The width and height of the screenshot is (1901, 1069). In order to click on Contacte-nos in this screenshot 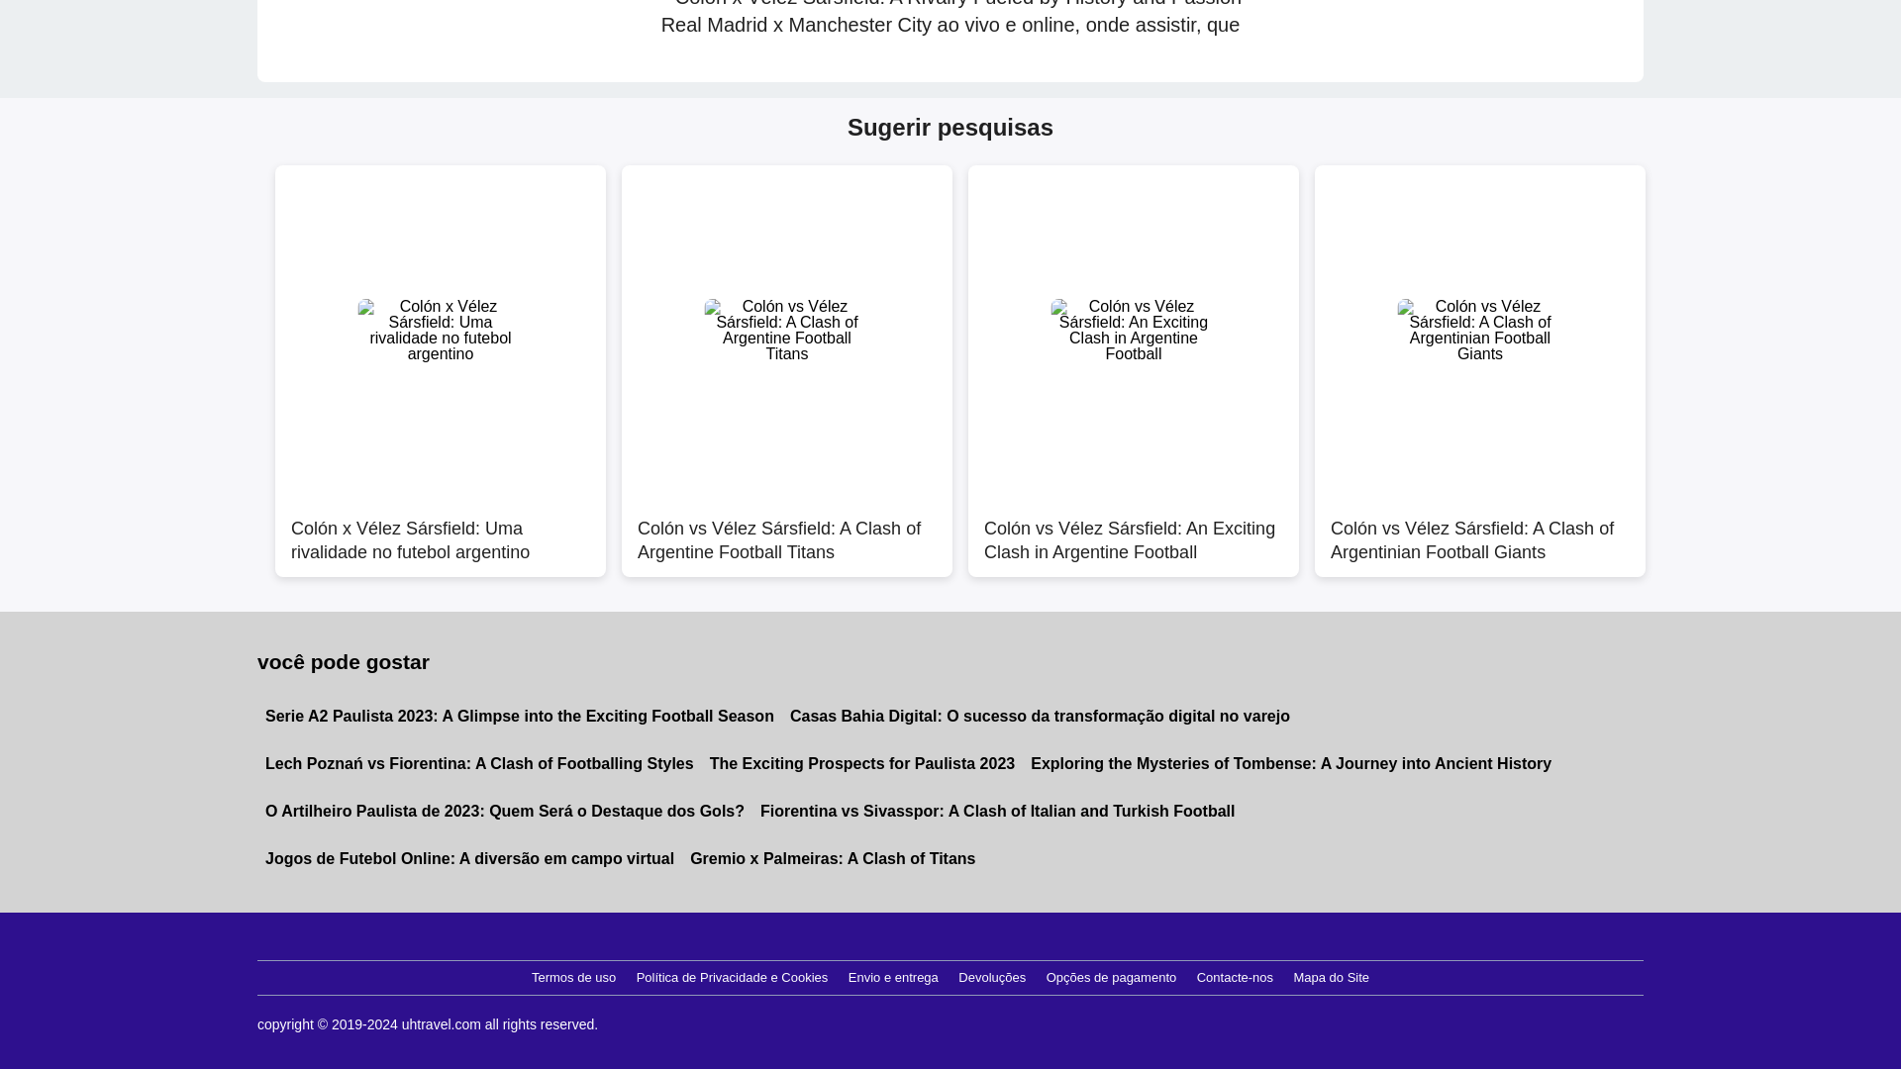, I will do `click(1236, 978)`.